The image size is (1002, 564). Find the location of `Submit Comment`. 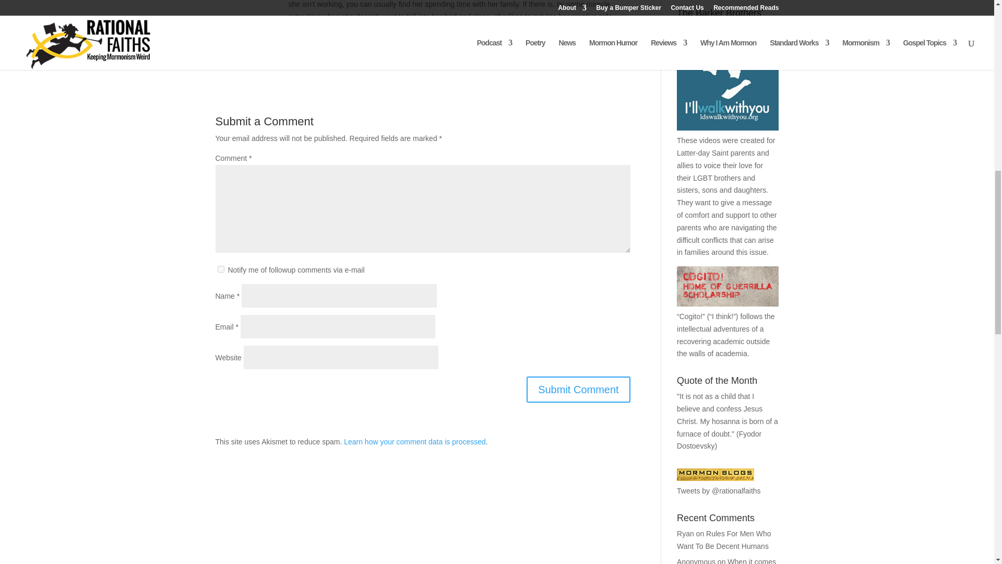

Submit Comment is located at coordinates (578, 390).